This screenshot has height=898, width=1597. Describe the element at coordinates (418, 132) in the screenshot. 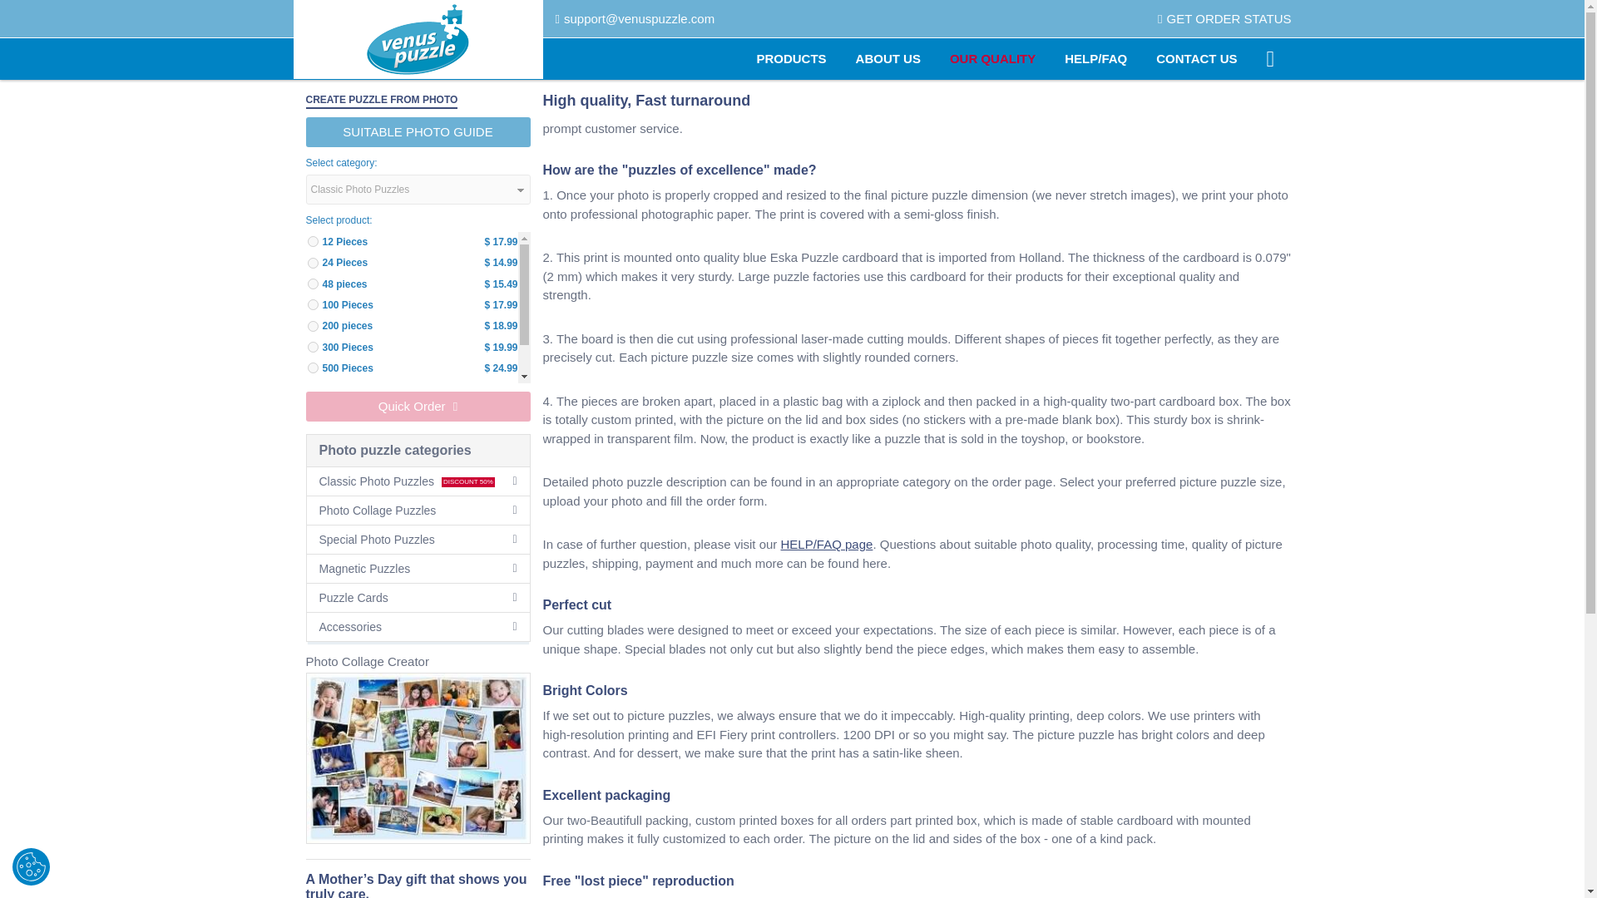

I see `SUITABLE PHOTO GUIDE` at that location.